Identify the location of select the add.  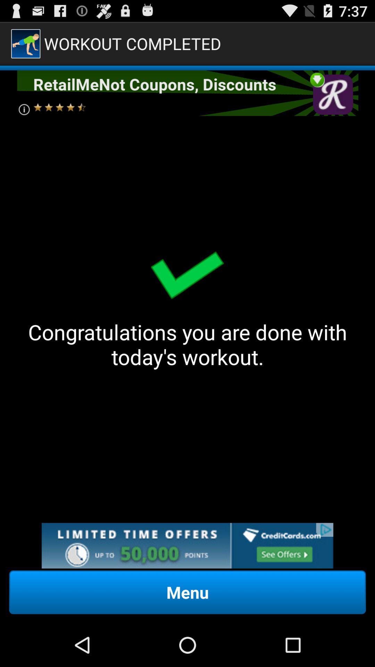
(187, 545).